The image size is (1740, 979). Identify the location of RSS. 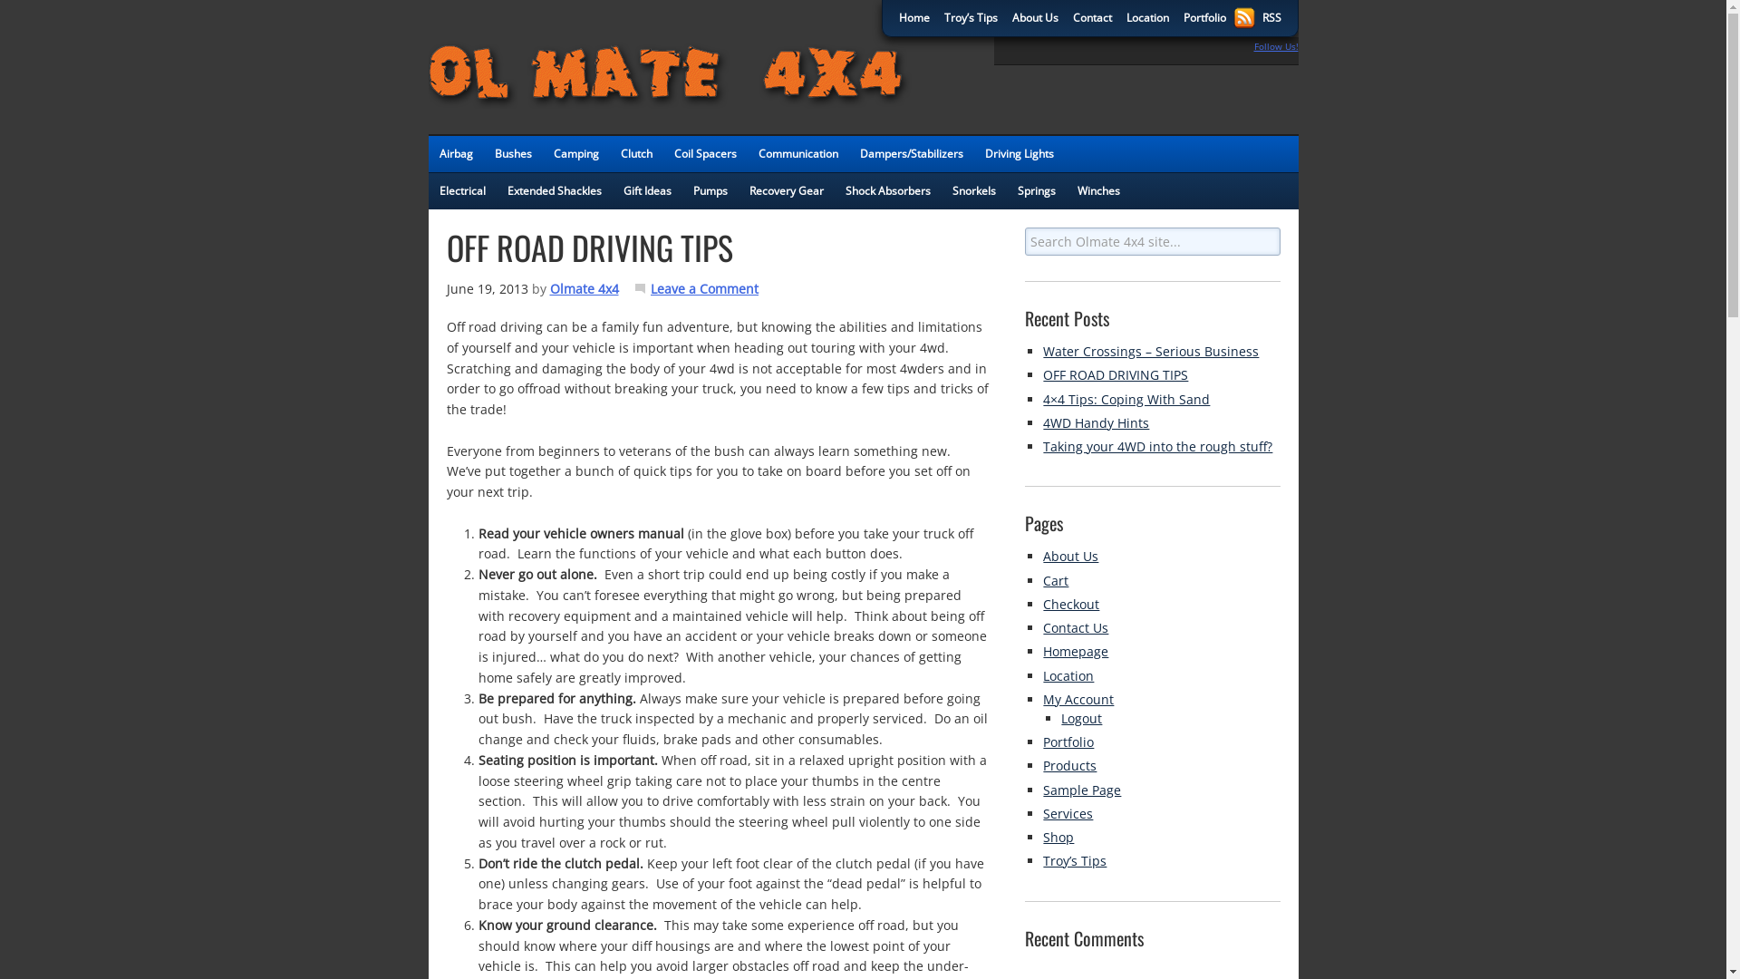
(1271, 18).